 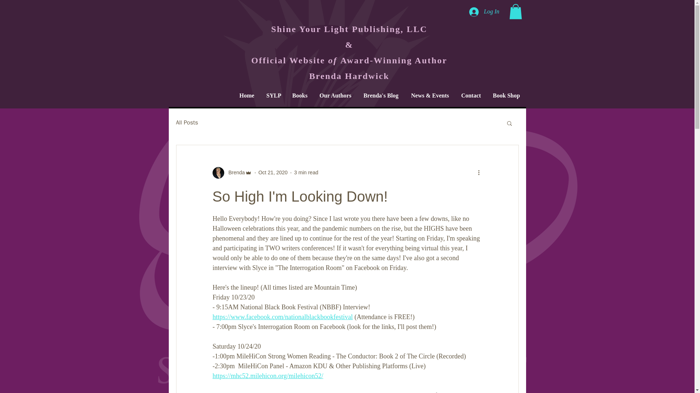 I want to click on Our Authors, so click(x=335, y=95).